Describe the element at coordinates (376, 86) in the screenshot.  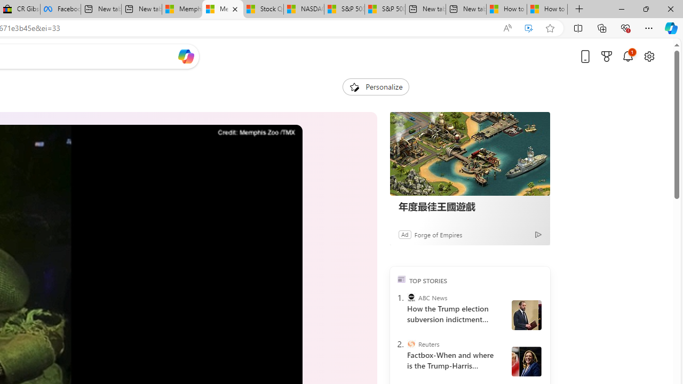
I see `Personalize` at that location.